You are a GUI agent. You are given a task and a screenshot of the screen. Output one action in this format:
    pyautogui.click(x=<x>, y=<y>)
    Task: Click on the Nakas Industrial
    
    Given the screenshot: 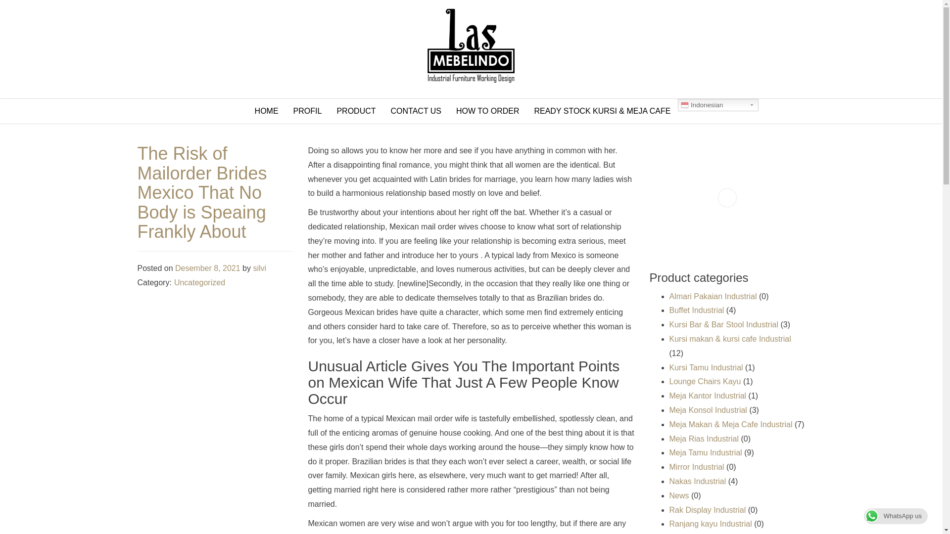 What is the action you would take?
    pyautogui.click(x=697, y=481)
    